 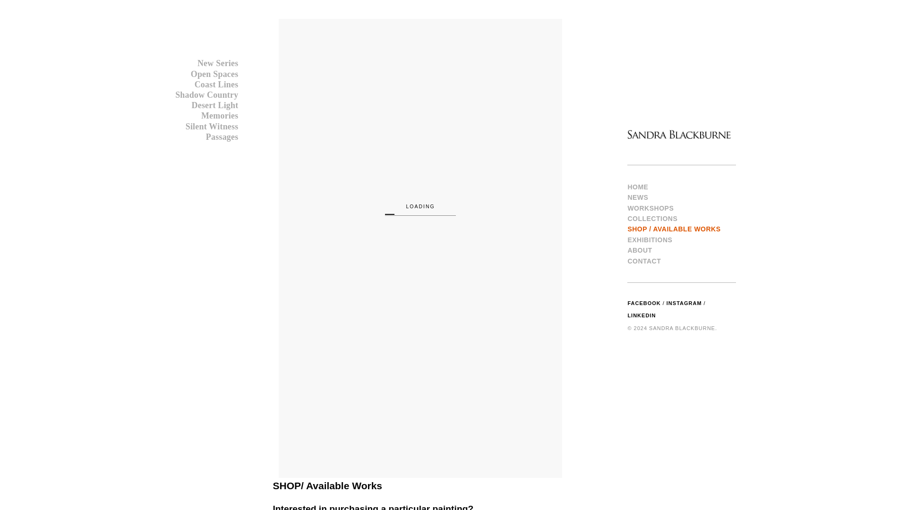 What do you see at coordinates (222, 137) in the screenshot?
I see `Passages` at bounding box center [222, 137].